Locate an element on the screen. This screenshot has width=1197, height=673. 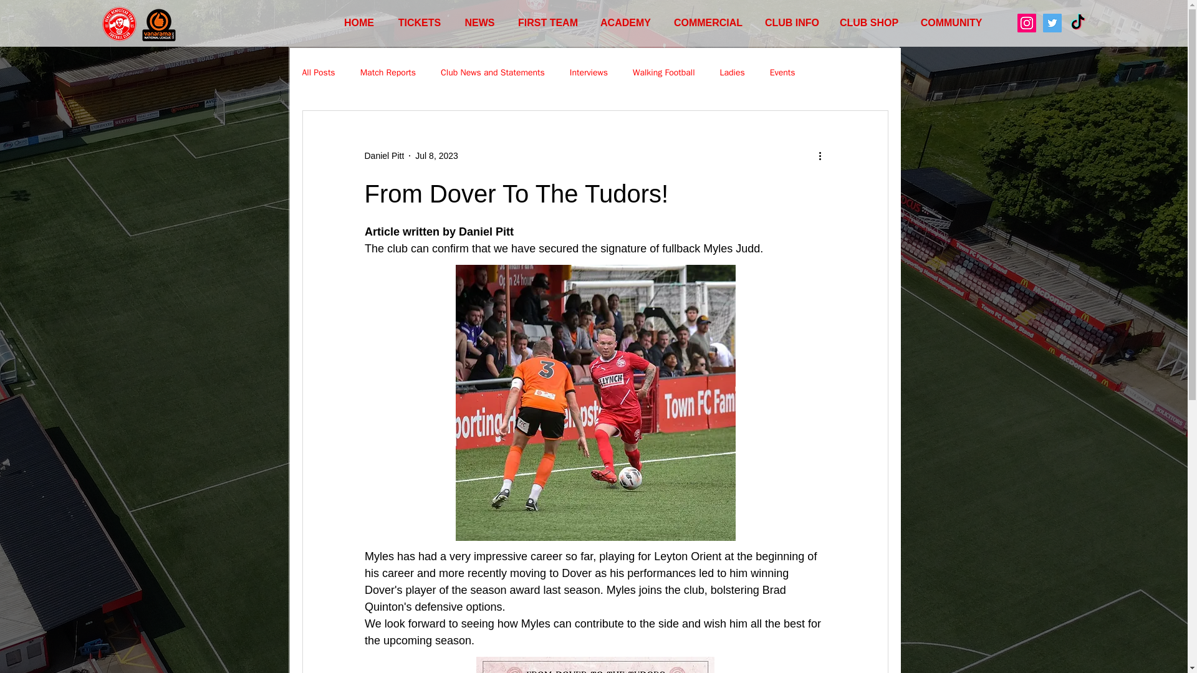
All Posts is located at coordinates (318, 73).